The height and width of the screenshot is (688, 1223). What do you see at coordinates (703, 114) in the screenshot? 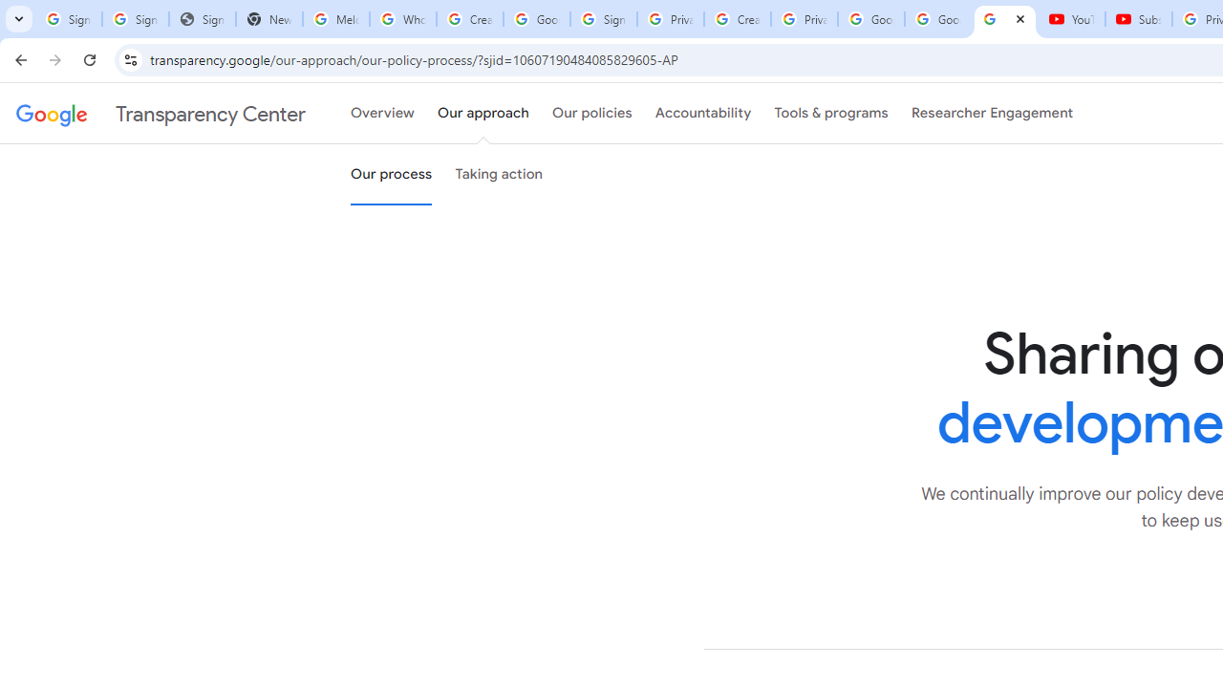
I see `Accountability` at bounding box center [703, 114].